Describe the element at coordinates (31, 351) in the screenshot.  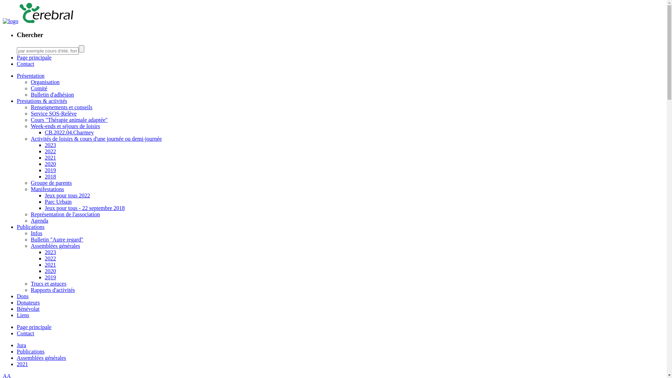
I see `Publications` at that location.